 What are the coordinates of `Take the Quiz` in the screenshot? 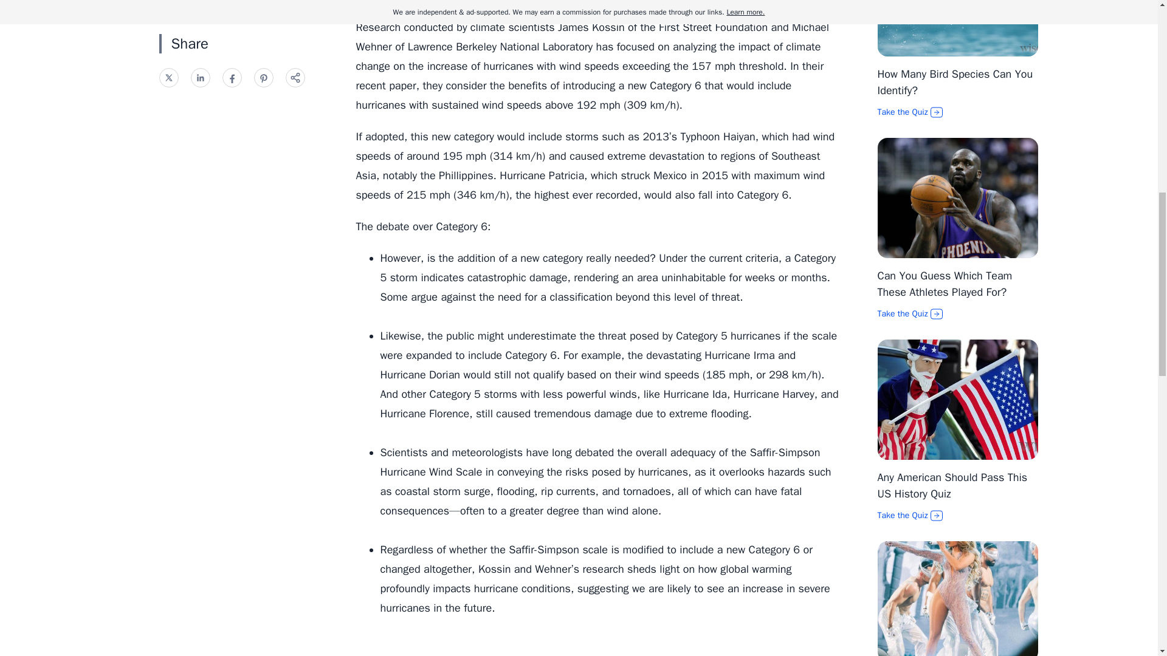 It's located at (958, 112).